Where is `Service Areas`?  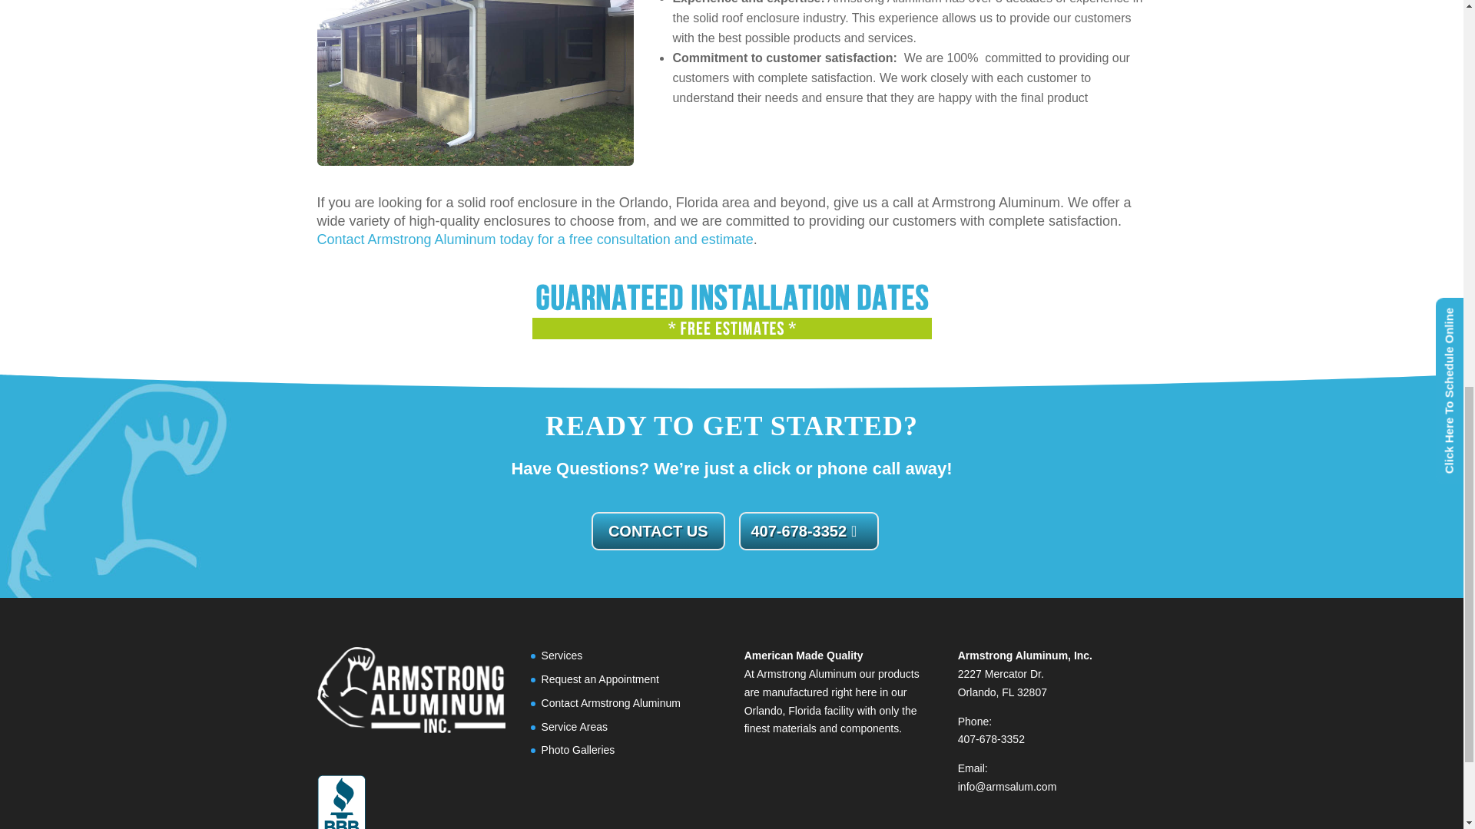
Service Areas is located at coordinates (575, 726).